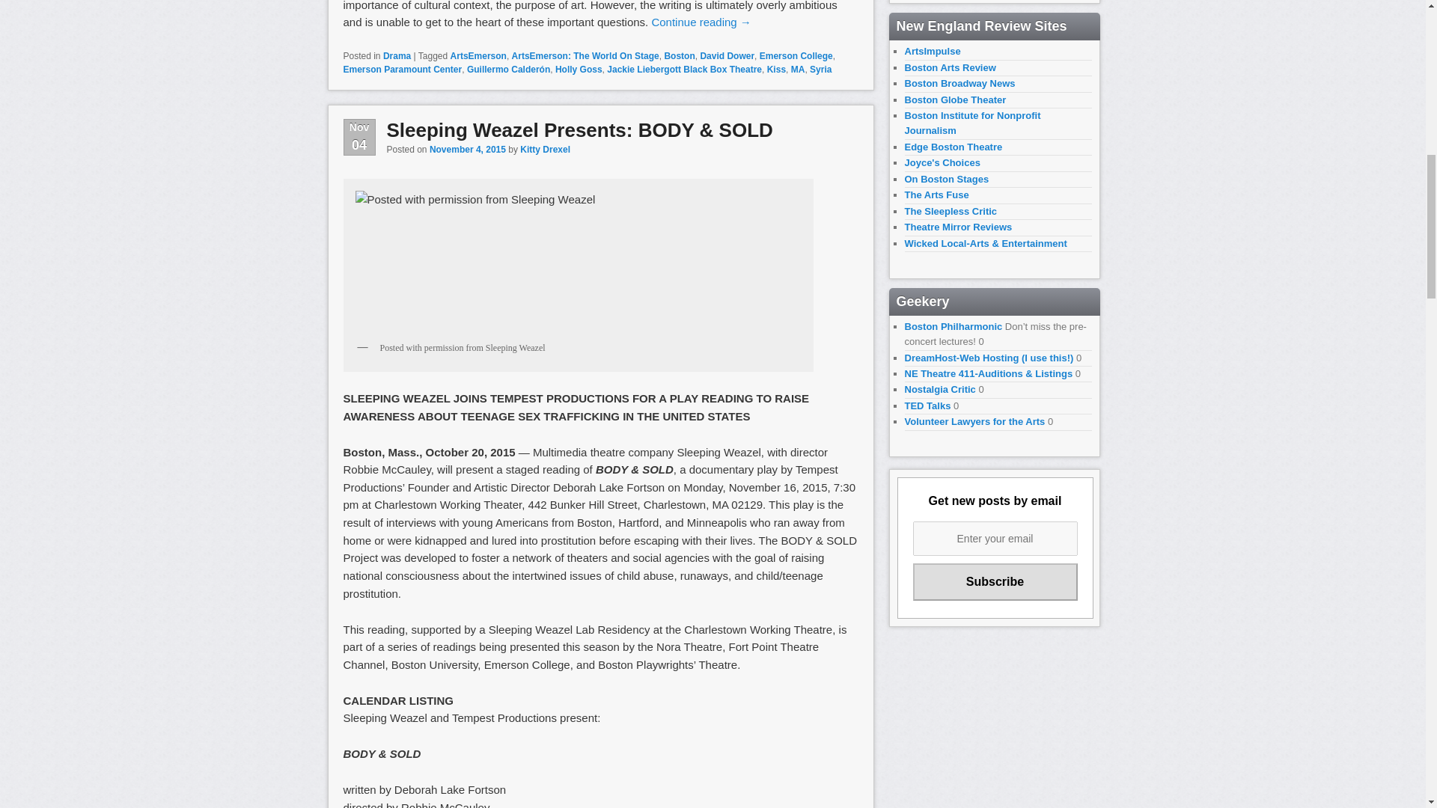 Image resolution: width=1437 pixels, height=808 pixels. What do you see at coordinates (684, 70) in the screenshot?
I see `Jackie Liebergott Black Box Theatre` at bounding box center [684, 70].